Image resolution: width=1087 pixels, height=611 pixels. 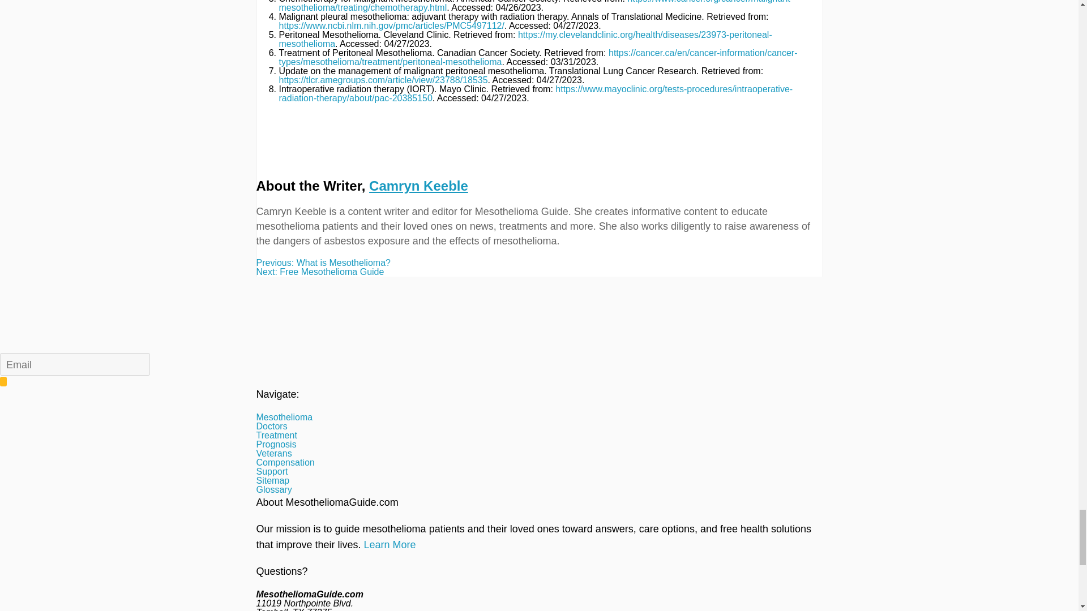 What do you see at coordinates (538, 272) in the screenshot?
I see `Free Mesothelioma Guide` at bounding box center [538, 272].